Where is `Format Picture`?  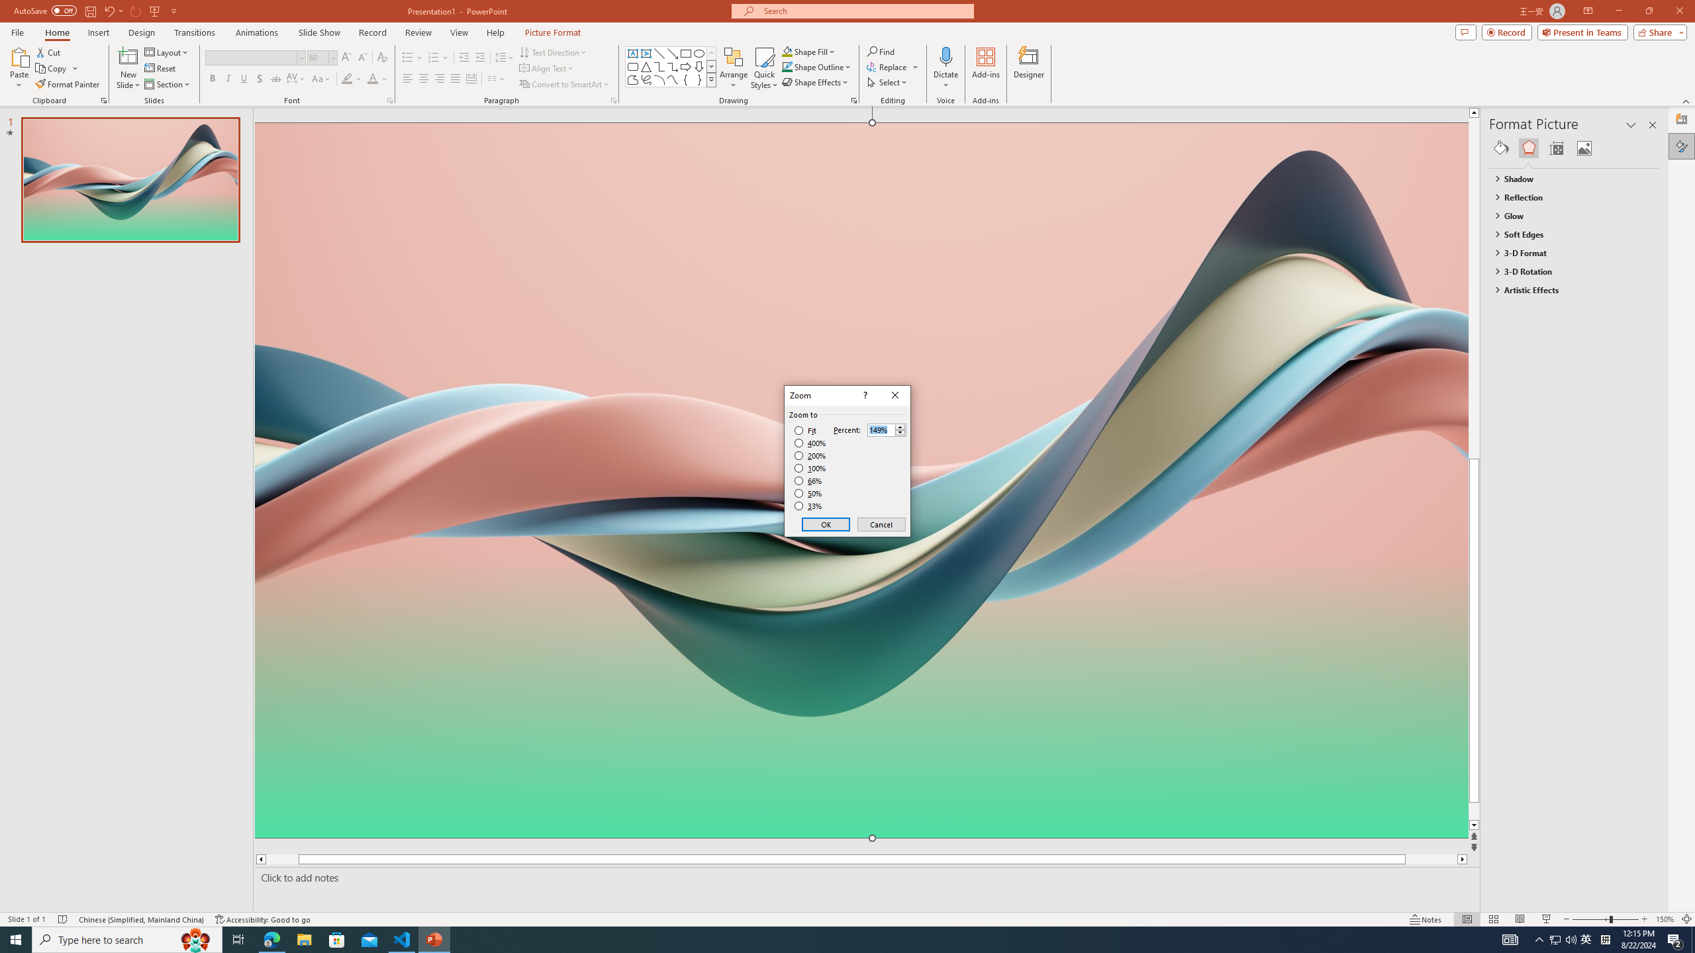
Format Picture is located at coordinates (1682, 146).